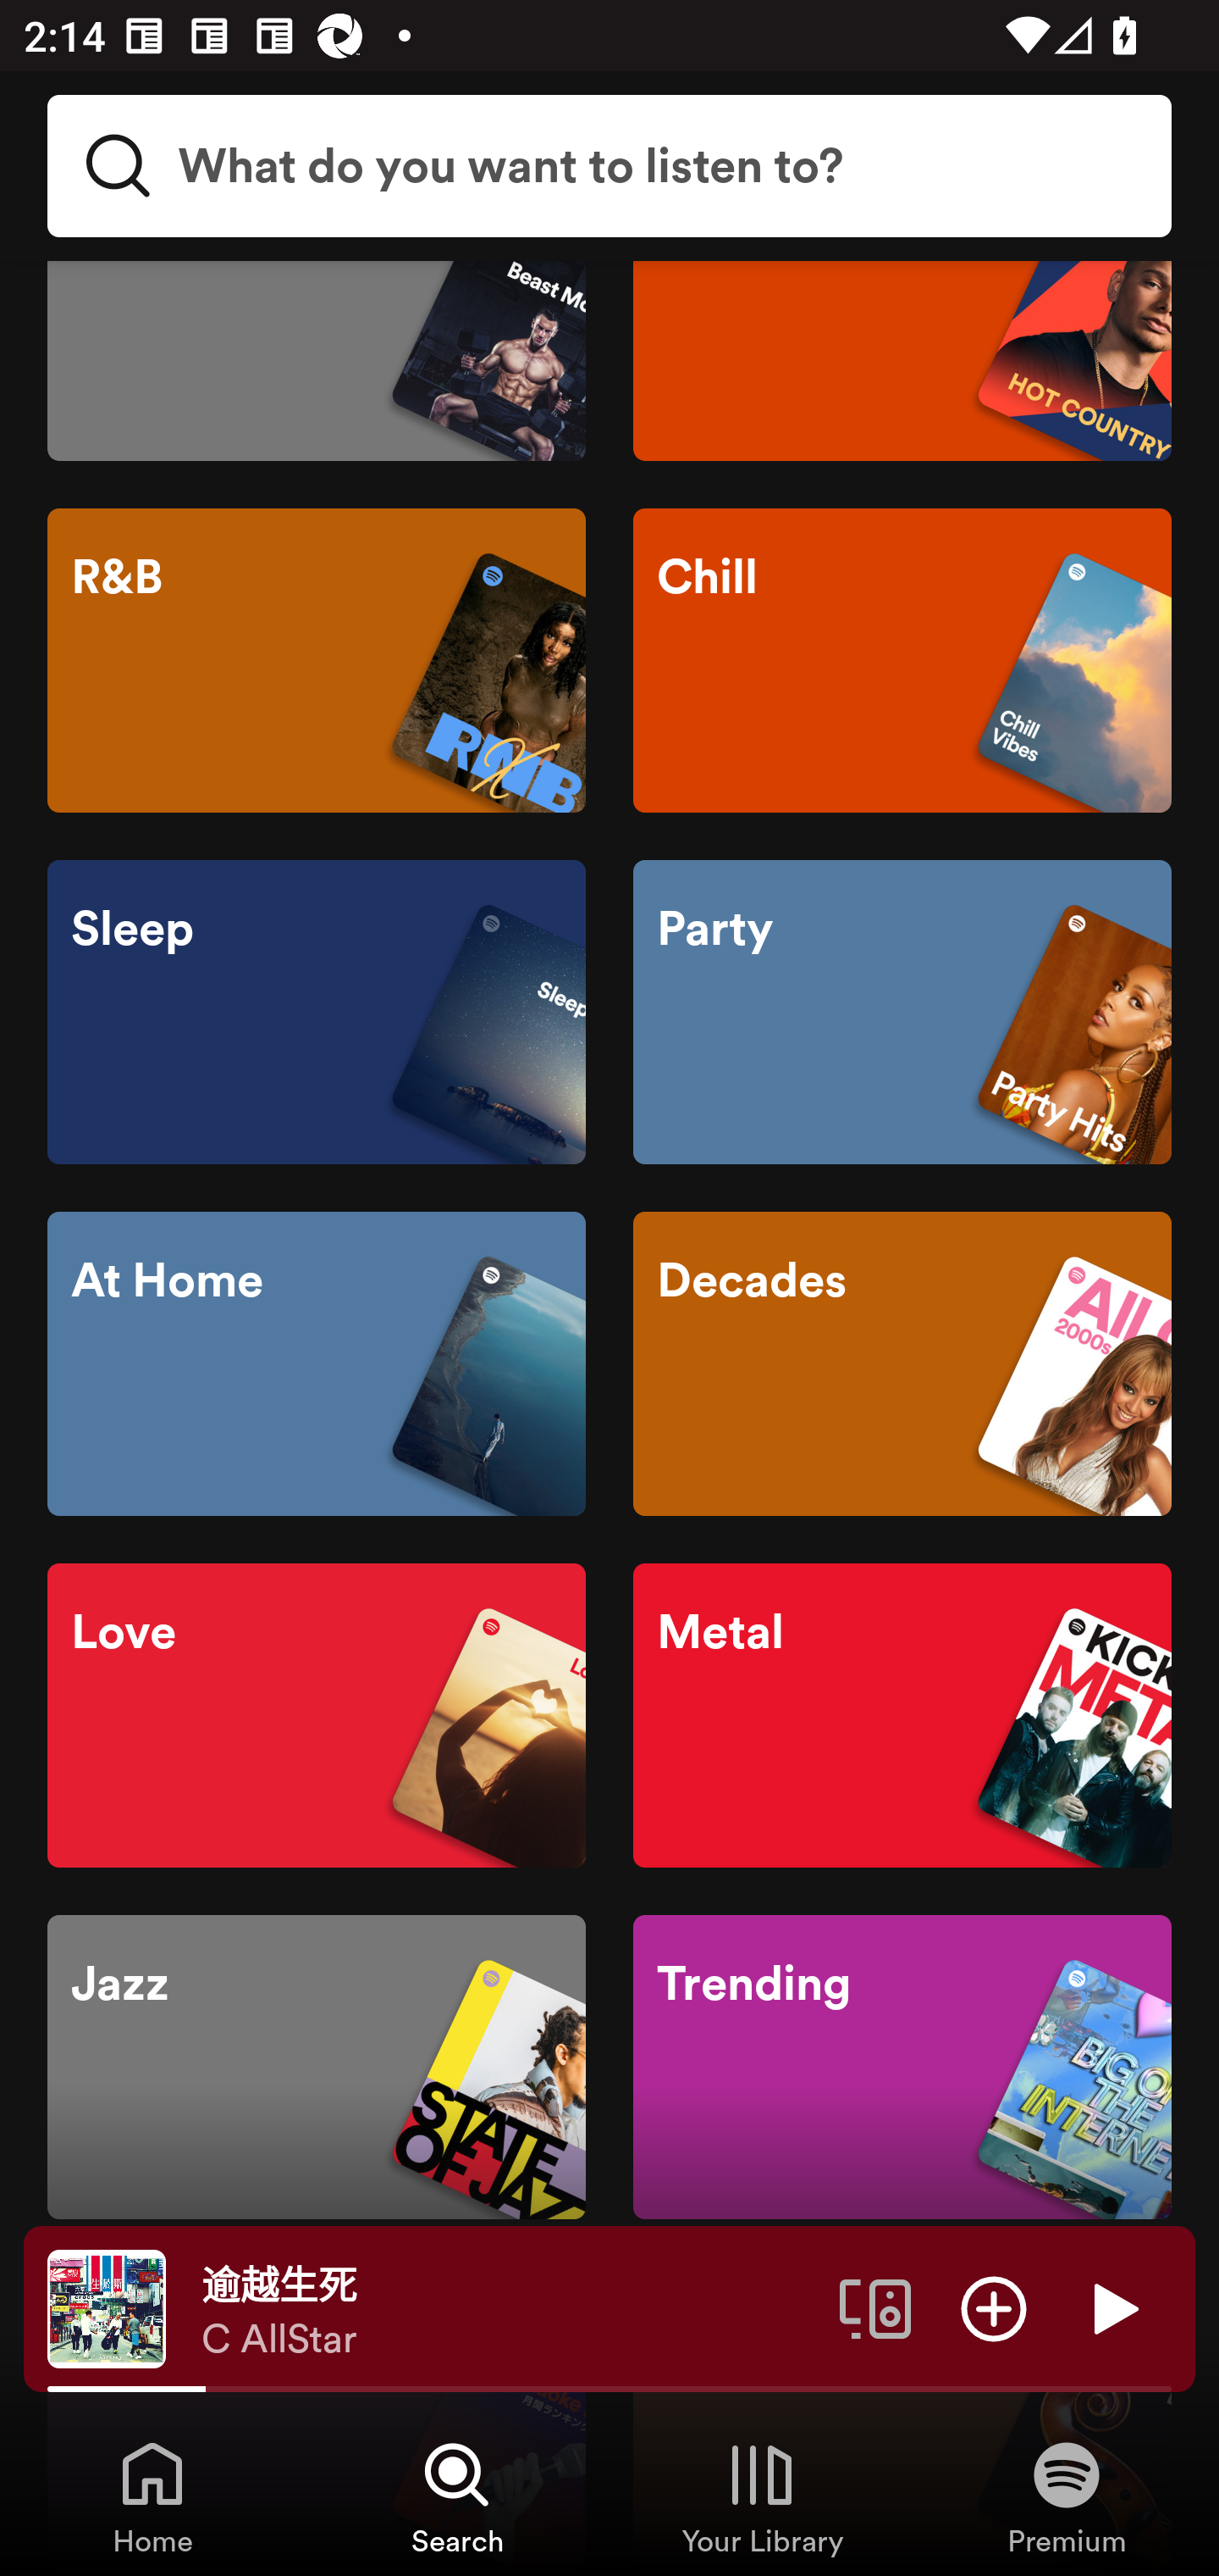  What do you see at coordinates (317, 361) in the screenshot?
I see `Workout` at bounding box center [317, 361].